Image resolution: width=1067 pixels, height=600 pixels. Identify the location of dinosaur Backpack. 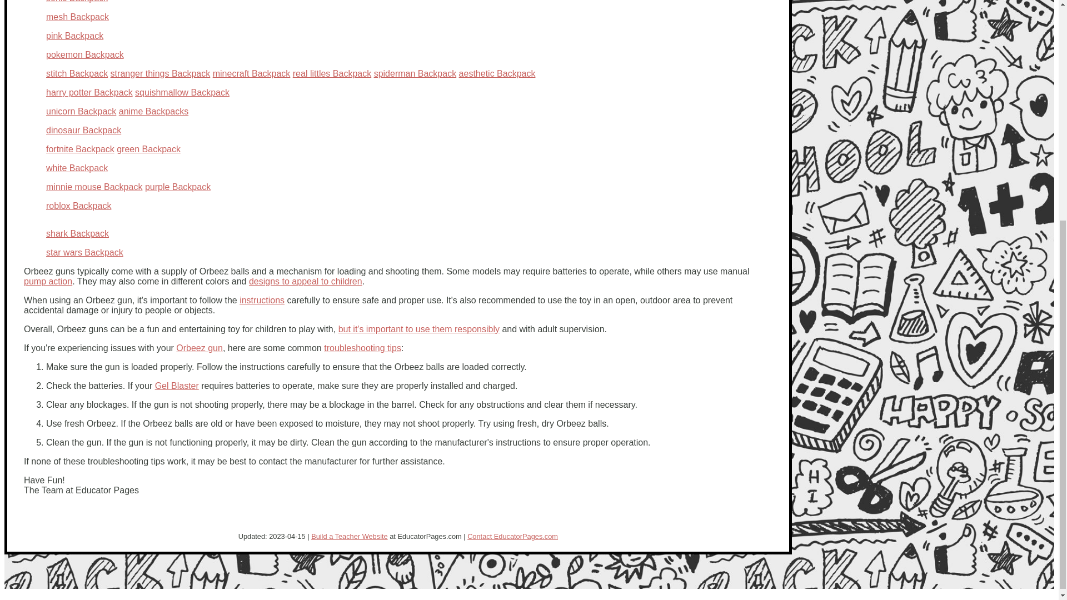
(83, 130).